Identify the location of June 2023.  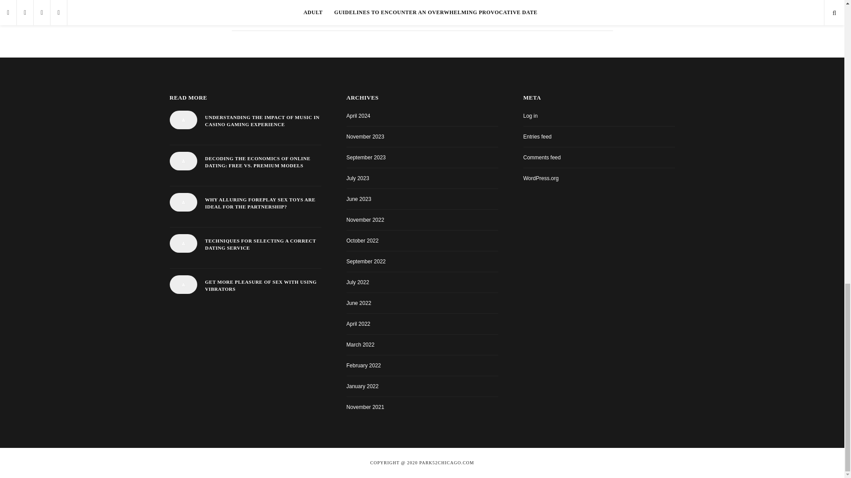
(359, 199).